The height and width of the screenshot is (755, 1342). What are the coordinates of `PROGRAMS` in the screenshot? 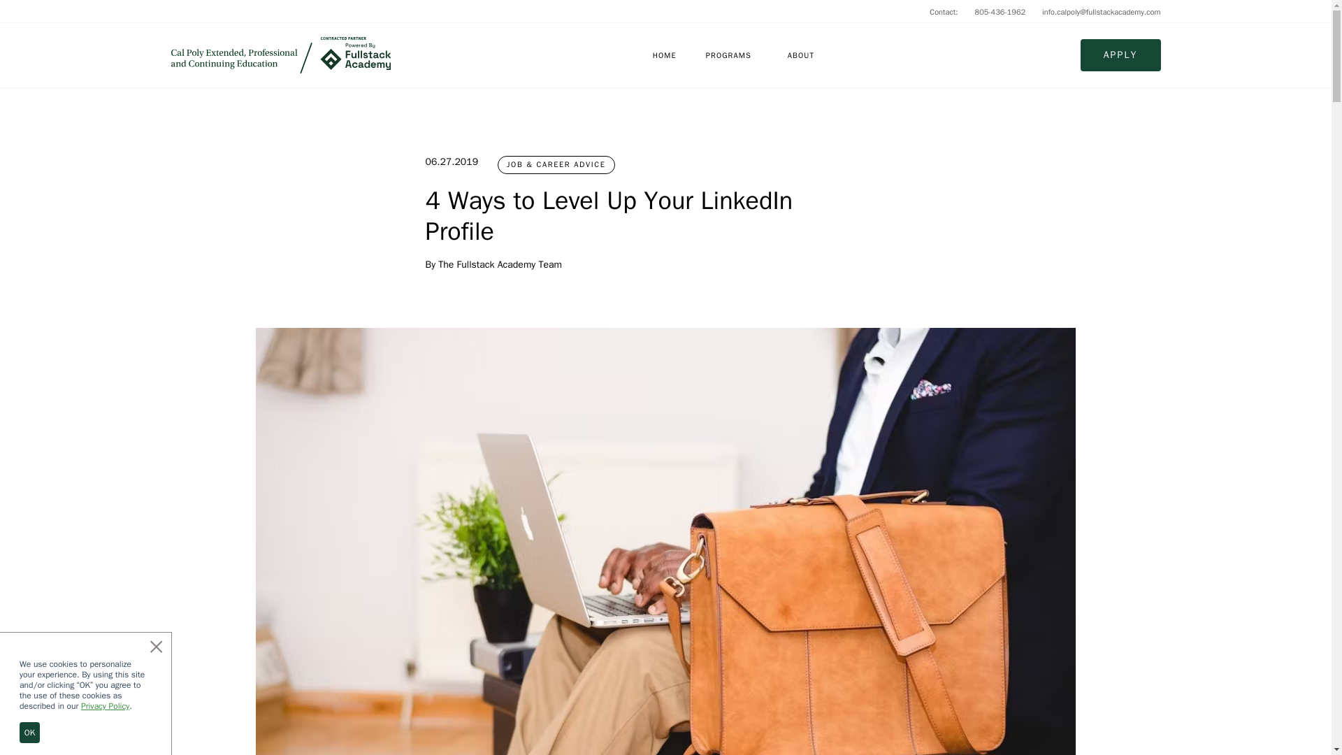 It's located at (728, 55).